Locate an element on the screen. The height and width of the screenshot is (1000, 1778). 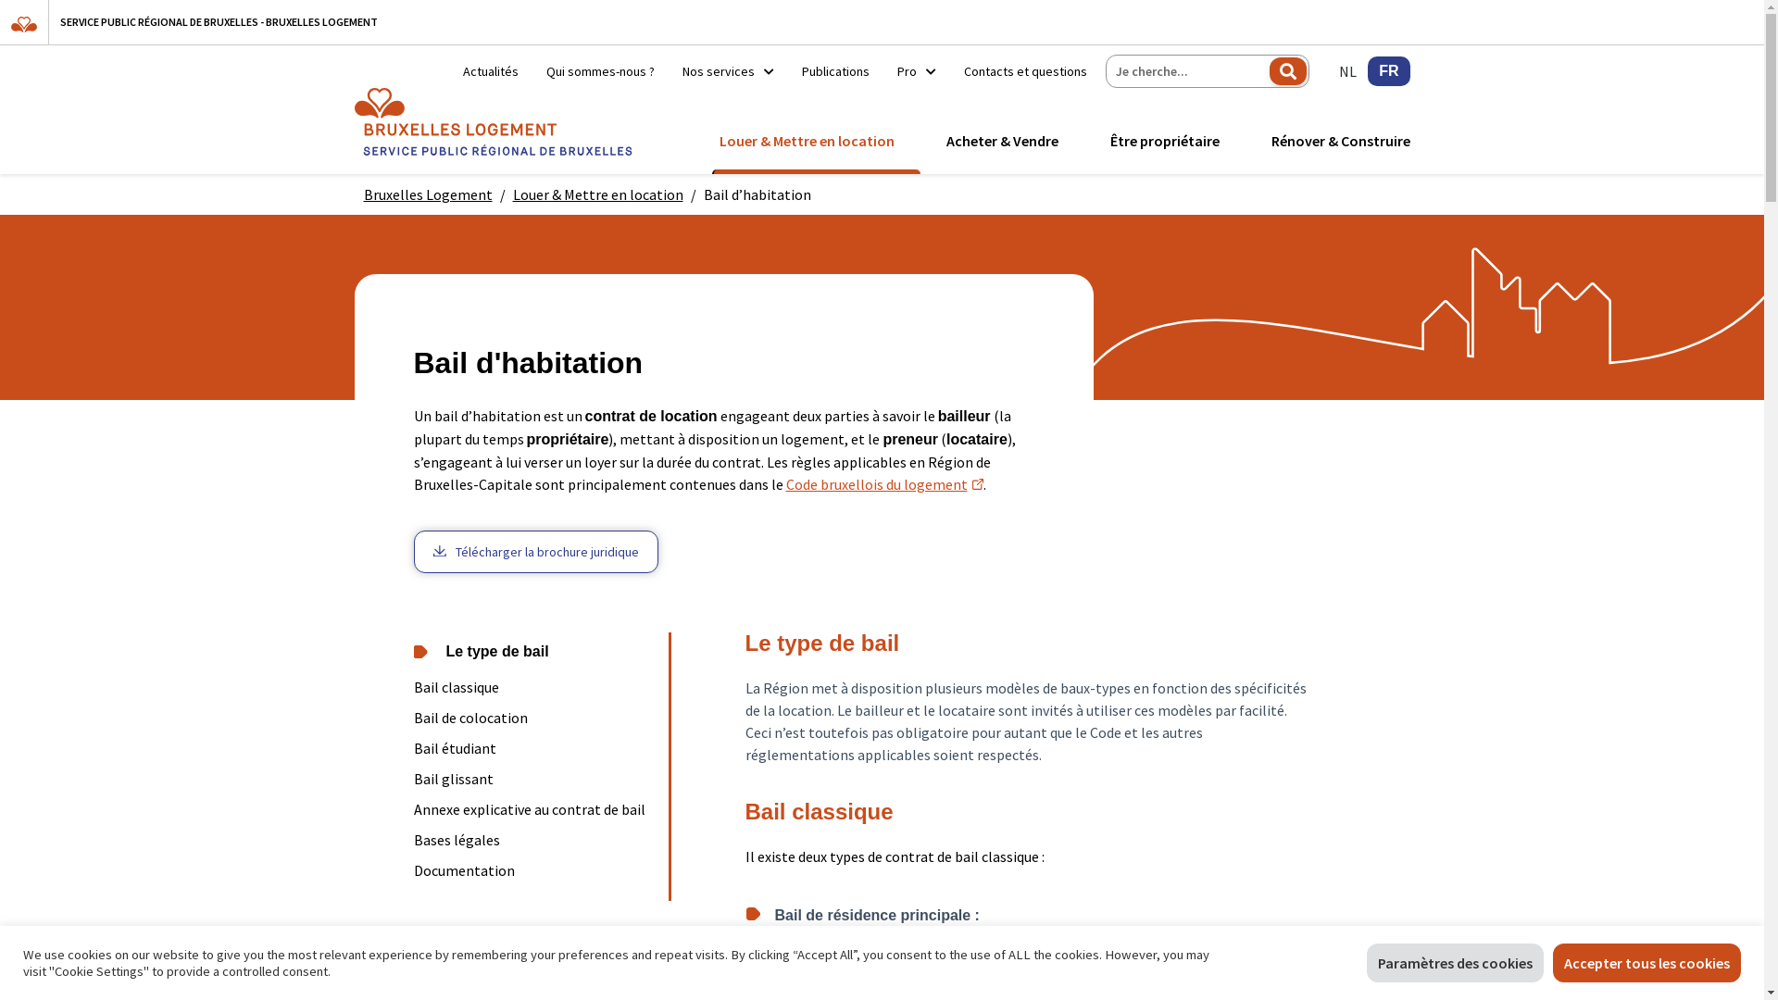
Qui sommes-nous ? is located at coordinates (600, 71).